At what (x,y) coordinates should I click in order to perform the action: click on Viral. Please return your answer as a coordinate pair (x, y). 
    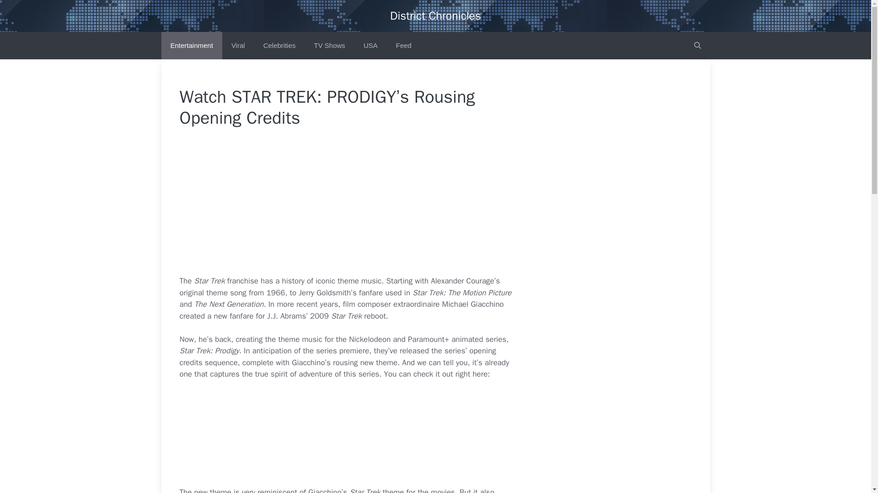
    Looking at the image, I should click on (238, 46).